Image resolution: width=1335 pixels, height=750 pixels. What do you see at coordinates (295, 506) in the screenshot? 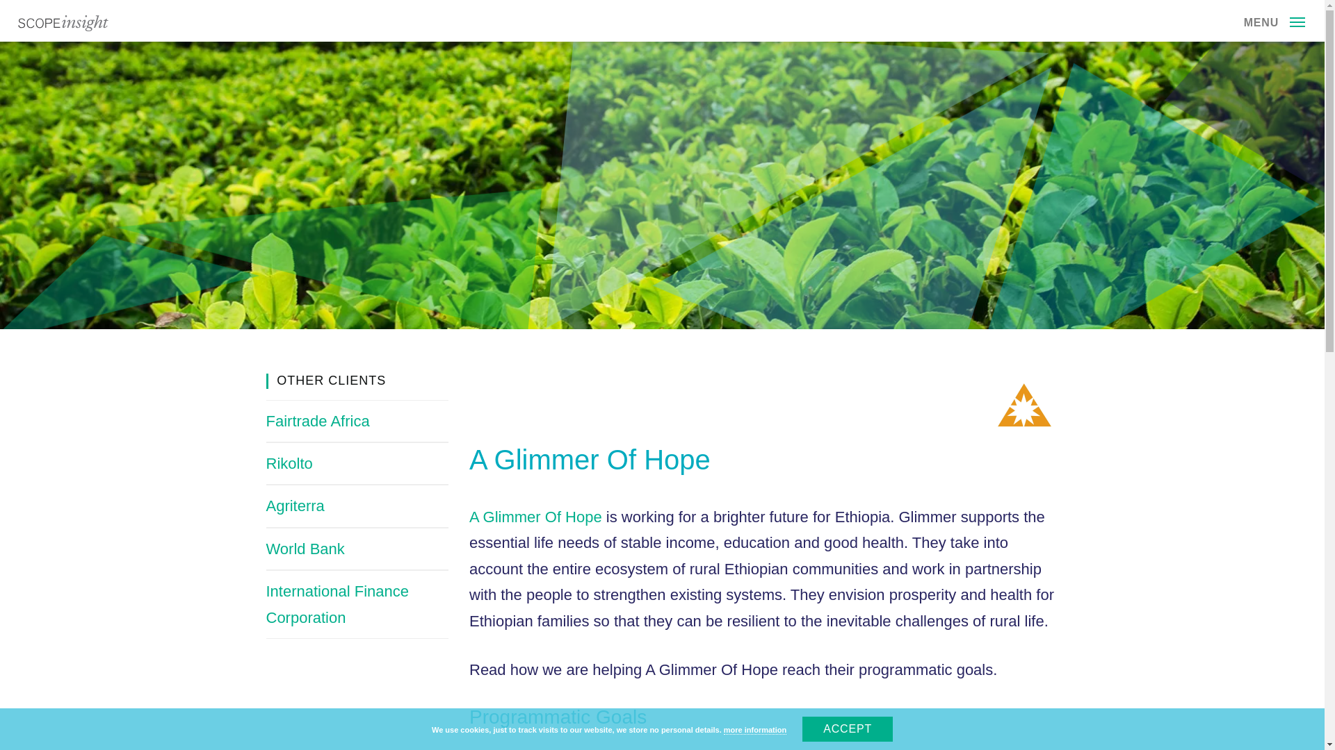
I see `Agriterra` at bounding box center [295, 506].